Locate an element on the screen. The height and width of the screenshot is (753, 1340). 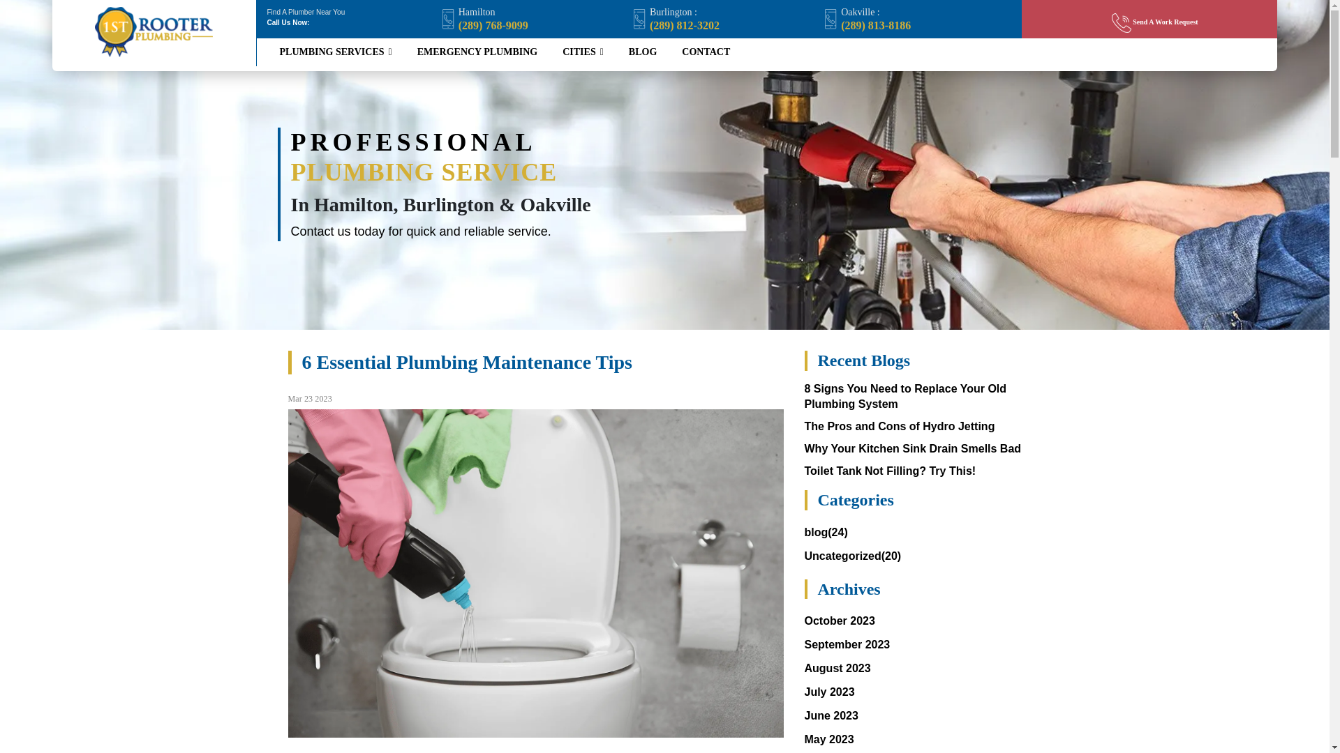
Why Your Kitchen Sink Drain Smells Bad is located at coordinates (913, 448).